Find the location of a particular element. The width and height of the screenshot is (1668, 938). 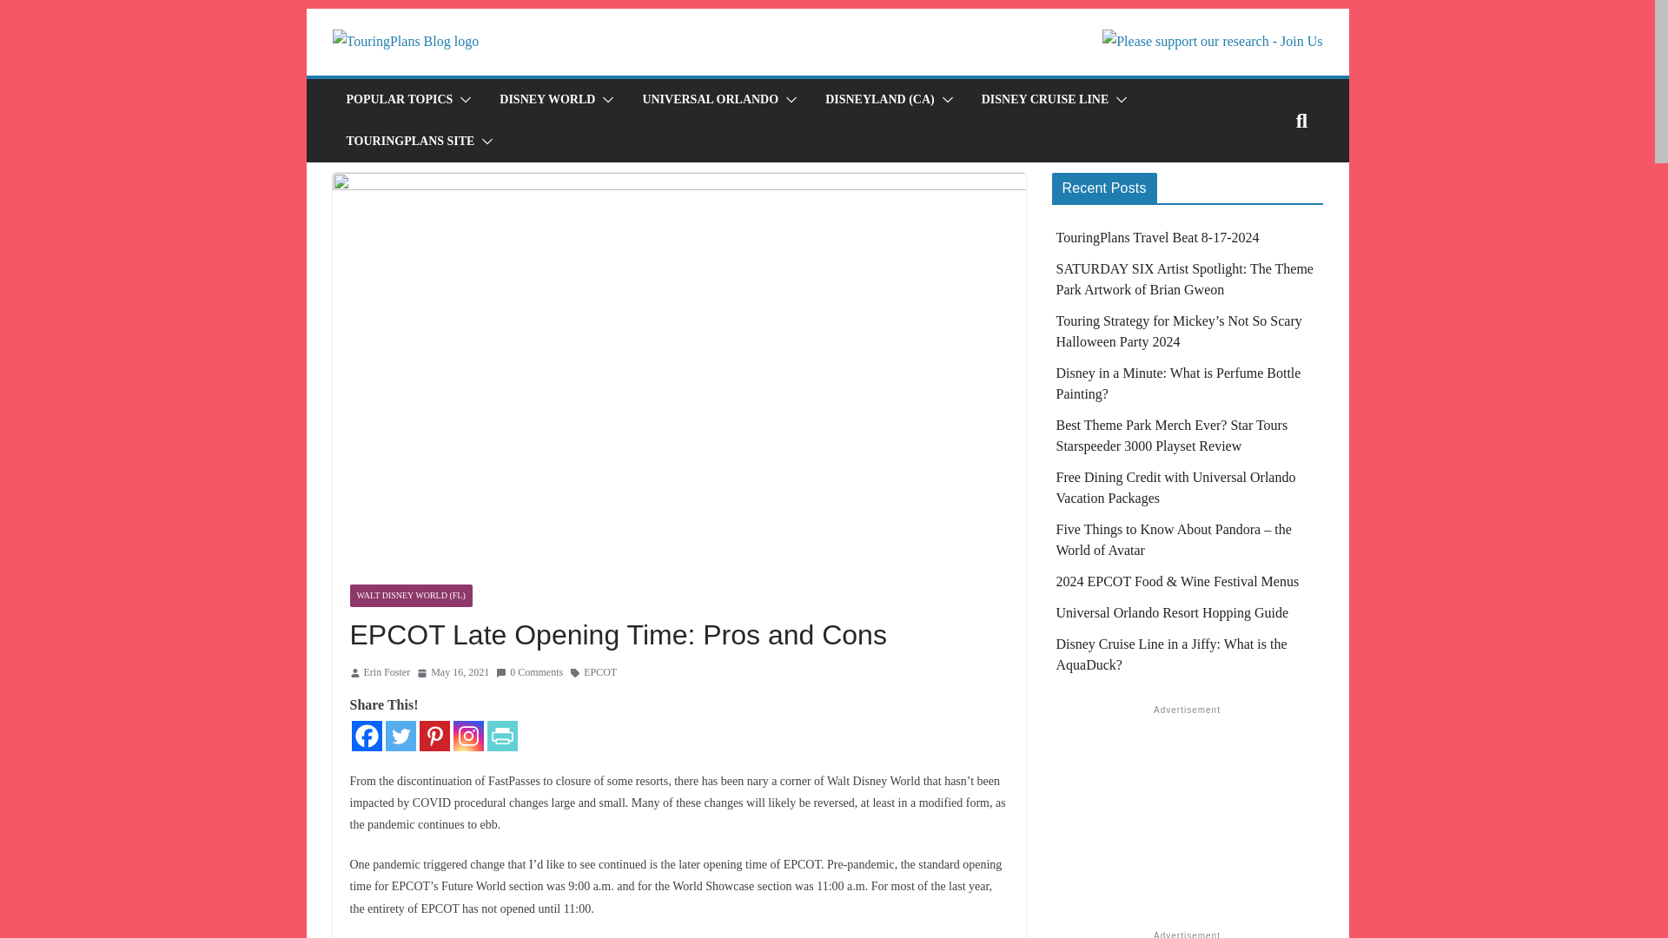

Pinterest is located at coordinates (433, 737).